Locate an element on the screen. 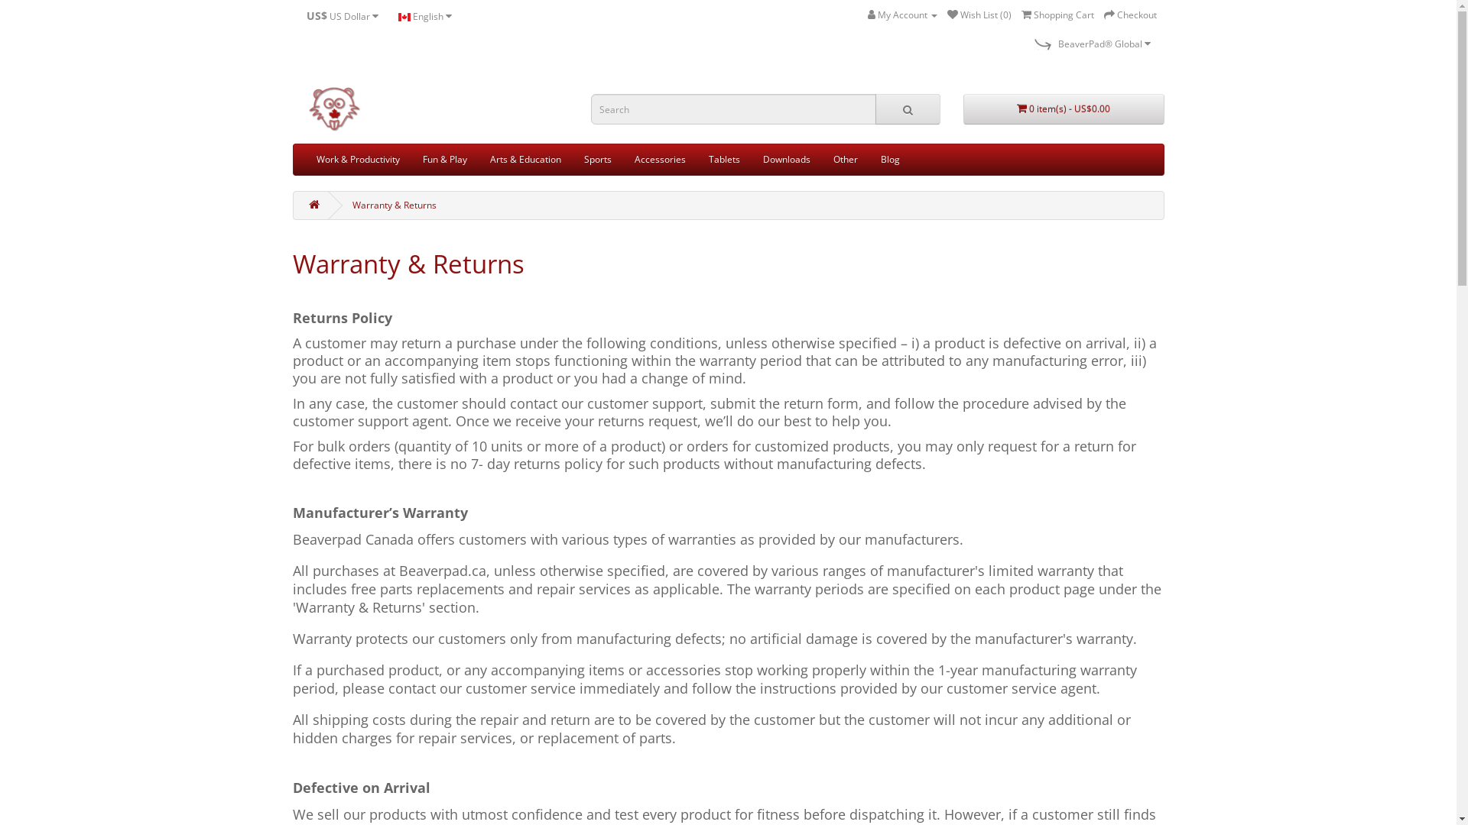  Sports is located at coordinates (597, 160).